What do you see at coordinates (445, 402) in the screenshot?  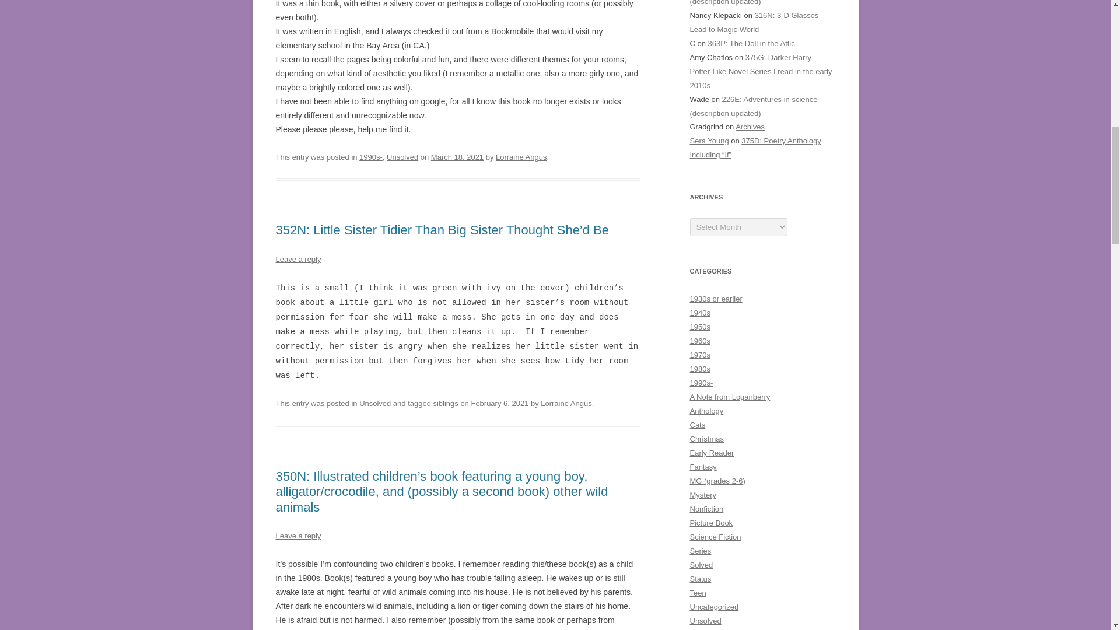 I see `siblings` at bounding box center [445, 402].